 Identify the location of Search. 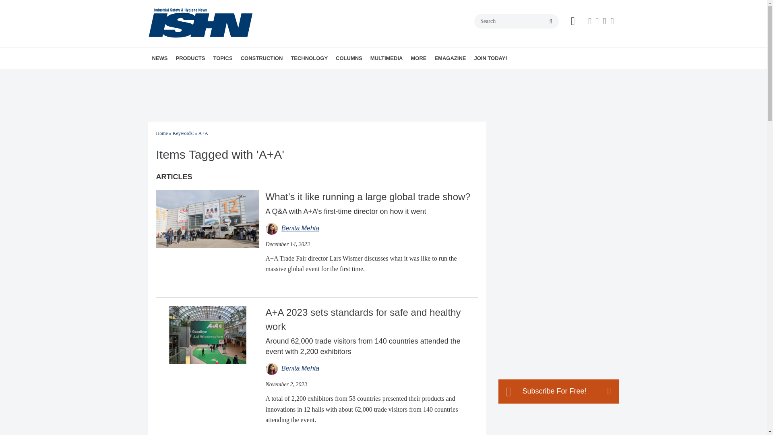
(517, 21).